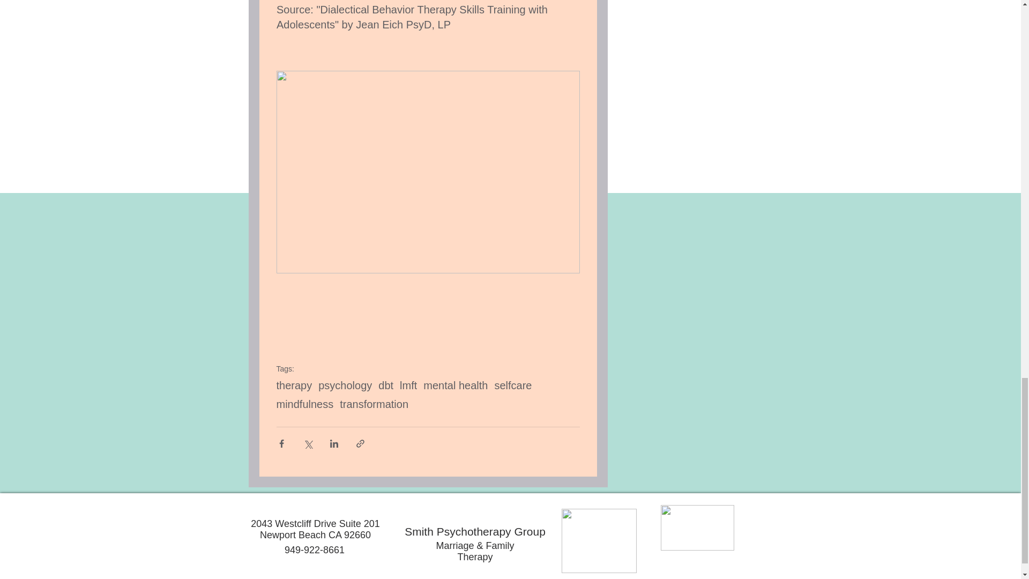 The height and width of the screenshot is (579, 1029). Describe the element at coordinates (305, 404) in the screenshot. I see `mindfulness` at that location.